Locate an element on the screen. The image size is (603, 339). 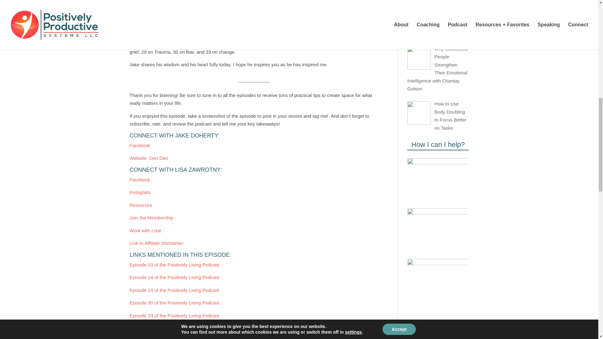
Facebook is located at coordinates (140, 180).